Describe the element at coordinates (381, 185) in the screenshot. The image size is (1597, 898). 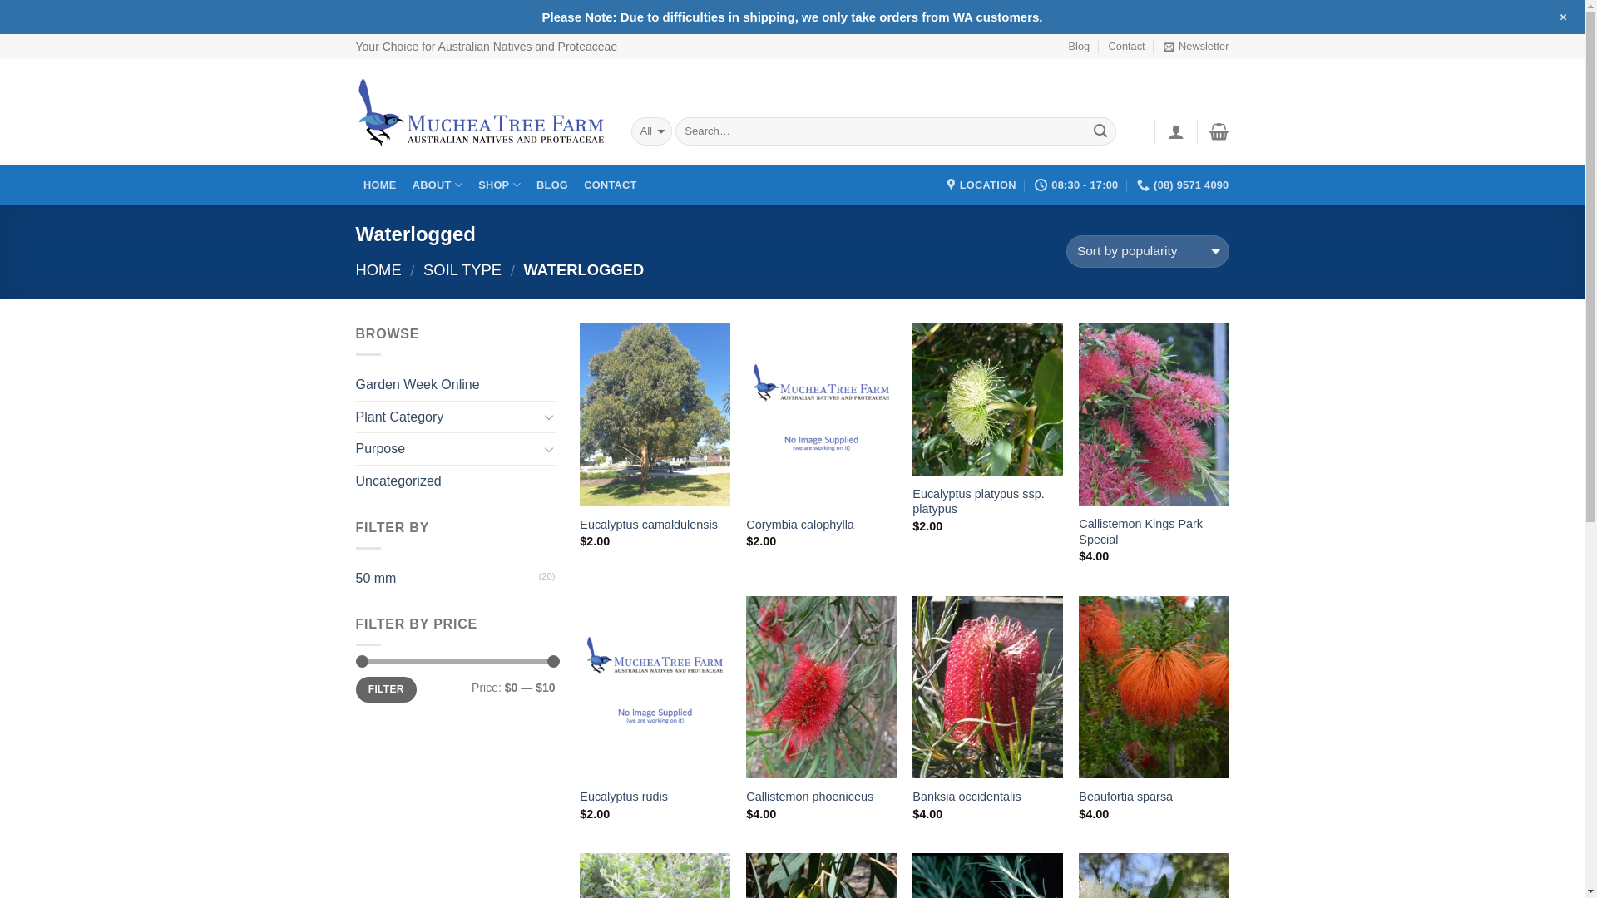
I see `HOME` at that location.